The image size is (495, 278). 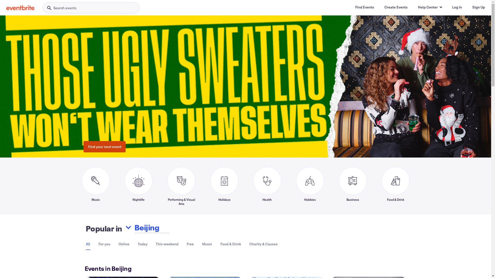 I want to click on Create Events, so click(x=396, y=7).